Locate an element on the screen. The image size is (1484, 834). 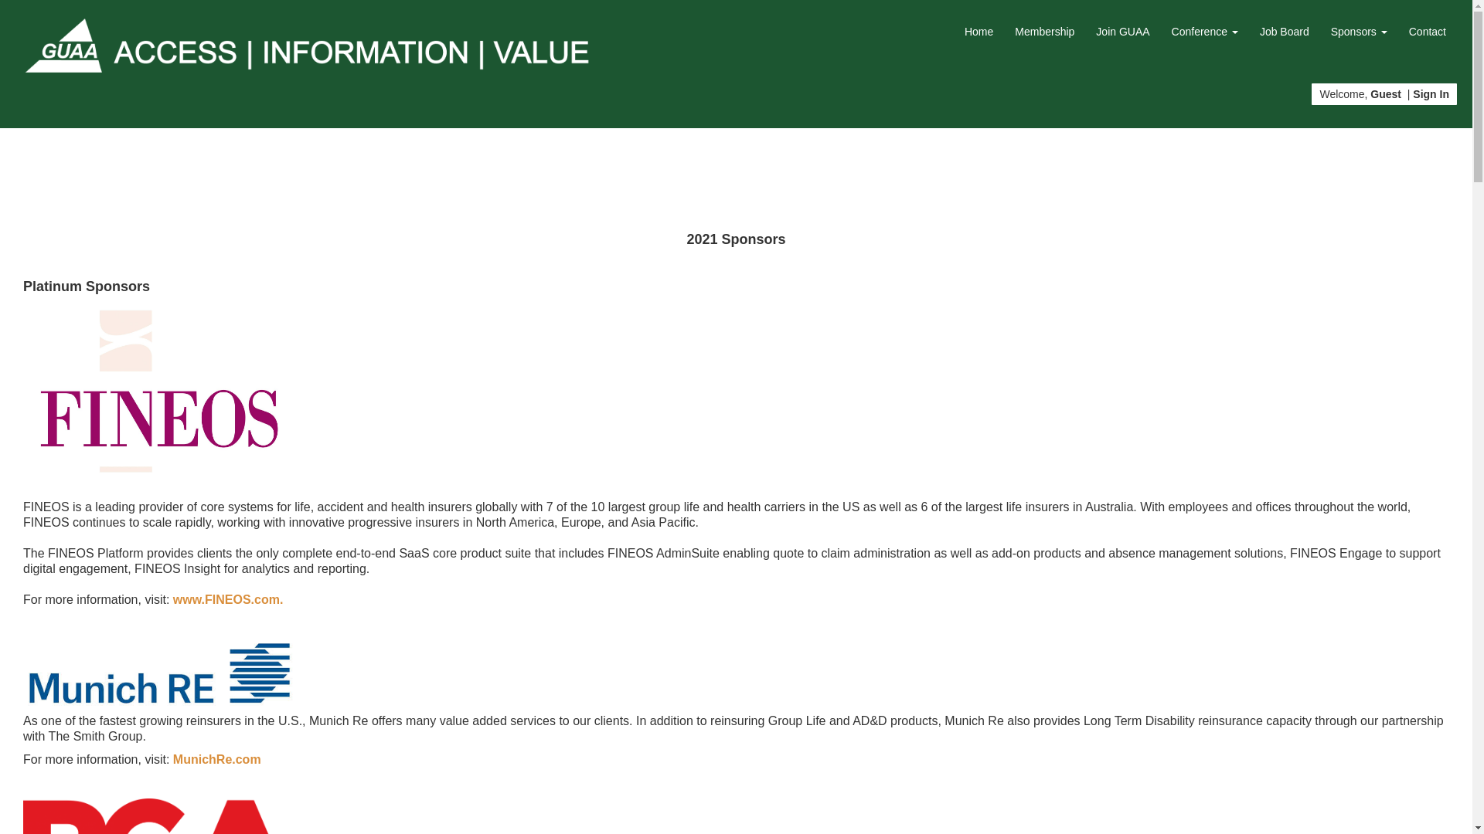
Sponsors is located at coordinates (1359, 31).